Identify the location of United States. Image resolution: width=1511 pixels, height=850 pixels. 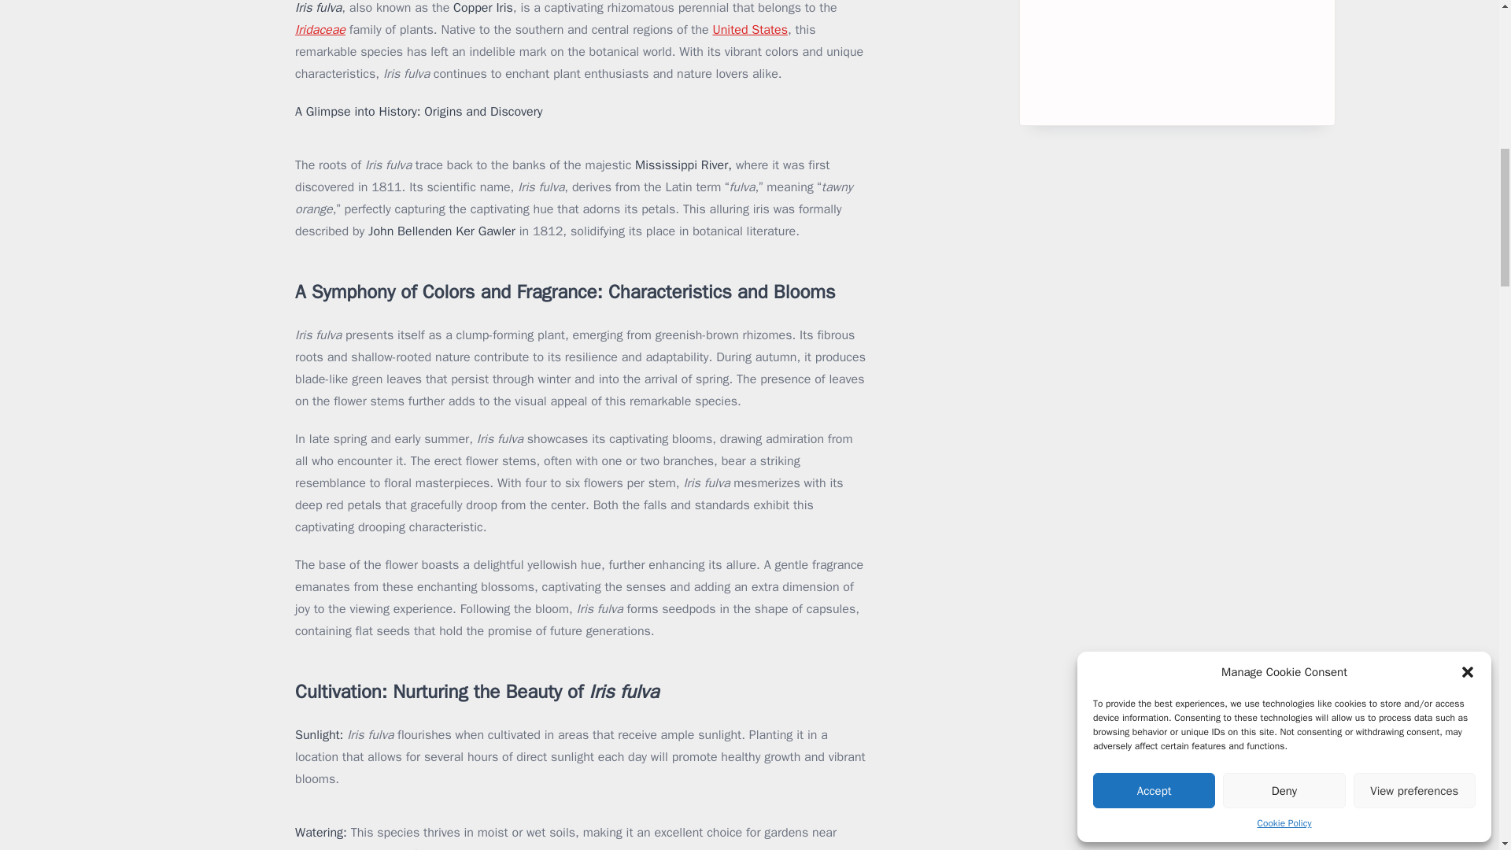
(749, 30).